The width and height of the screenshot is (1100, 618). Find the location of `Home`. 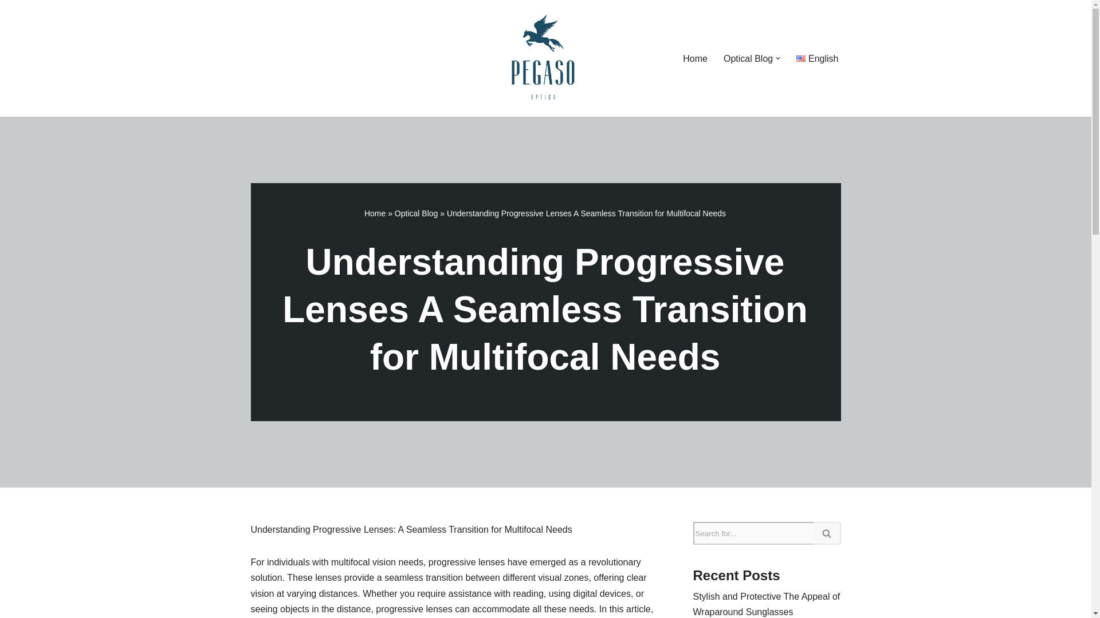

Home is located at coordinates (375, 213).